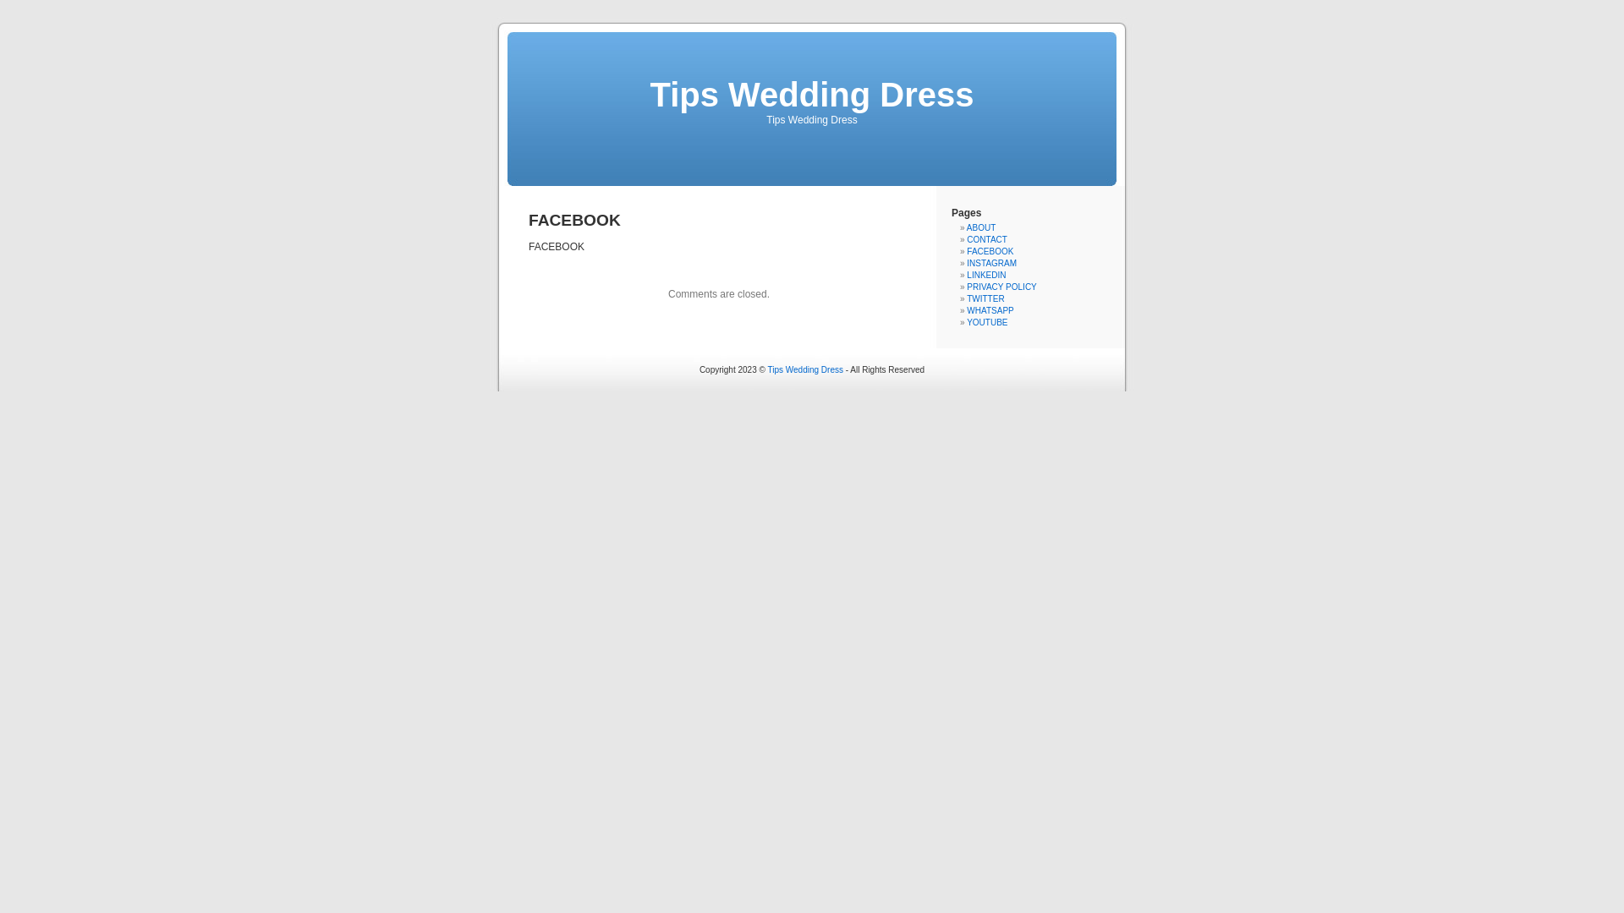  What do you see at coordinates (990, 252) in the screenshot?
I see `FACEBOOK` at bounding box center [990, 252].